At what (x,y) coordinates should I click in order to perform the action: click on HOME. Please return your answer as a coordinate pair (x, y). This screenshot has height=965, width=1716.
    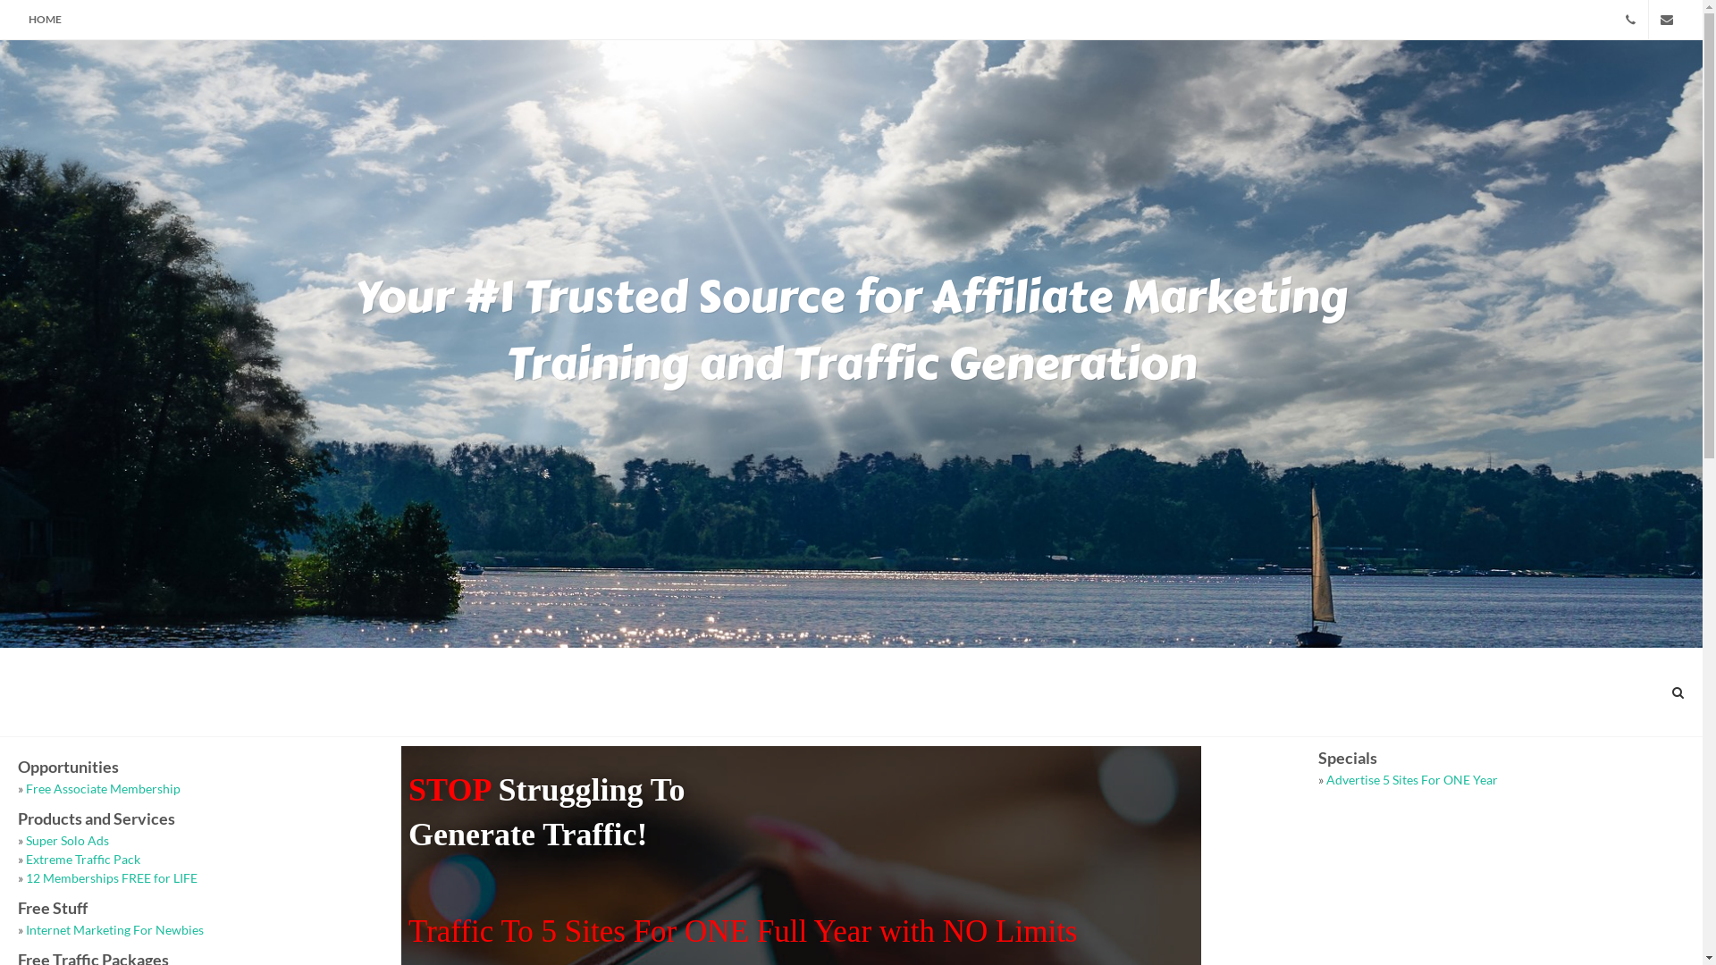
    Looking at the image, I should click on (45, 20).